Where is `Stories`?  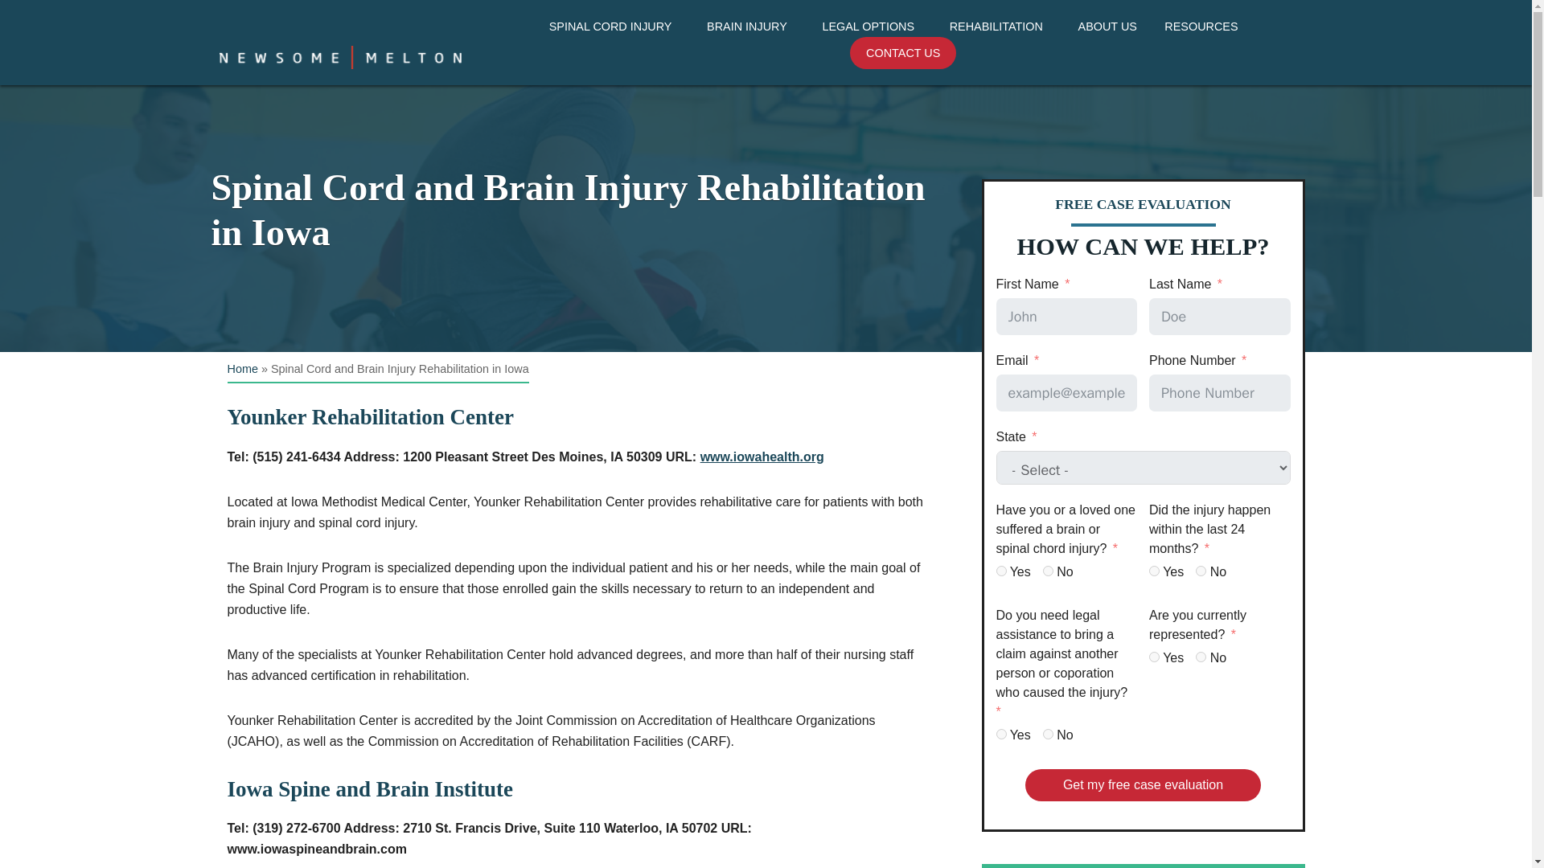 Stories is located at coordinates (1152, 85).